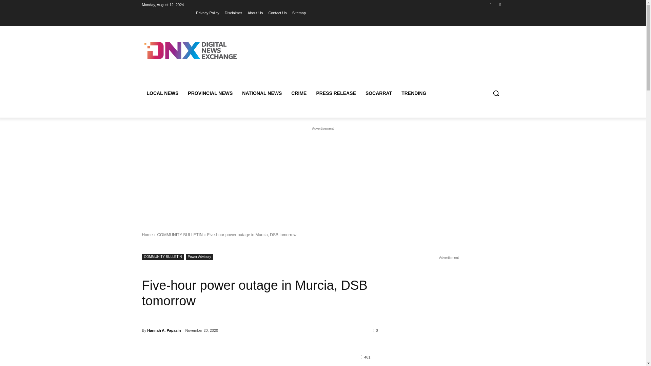 Image resolution: width=651 pixels, height=366 pixels. I want to click on 0, so click(376, 330).